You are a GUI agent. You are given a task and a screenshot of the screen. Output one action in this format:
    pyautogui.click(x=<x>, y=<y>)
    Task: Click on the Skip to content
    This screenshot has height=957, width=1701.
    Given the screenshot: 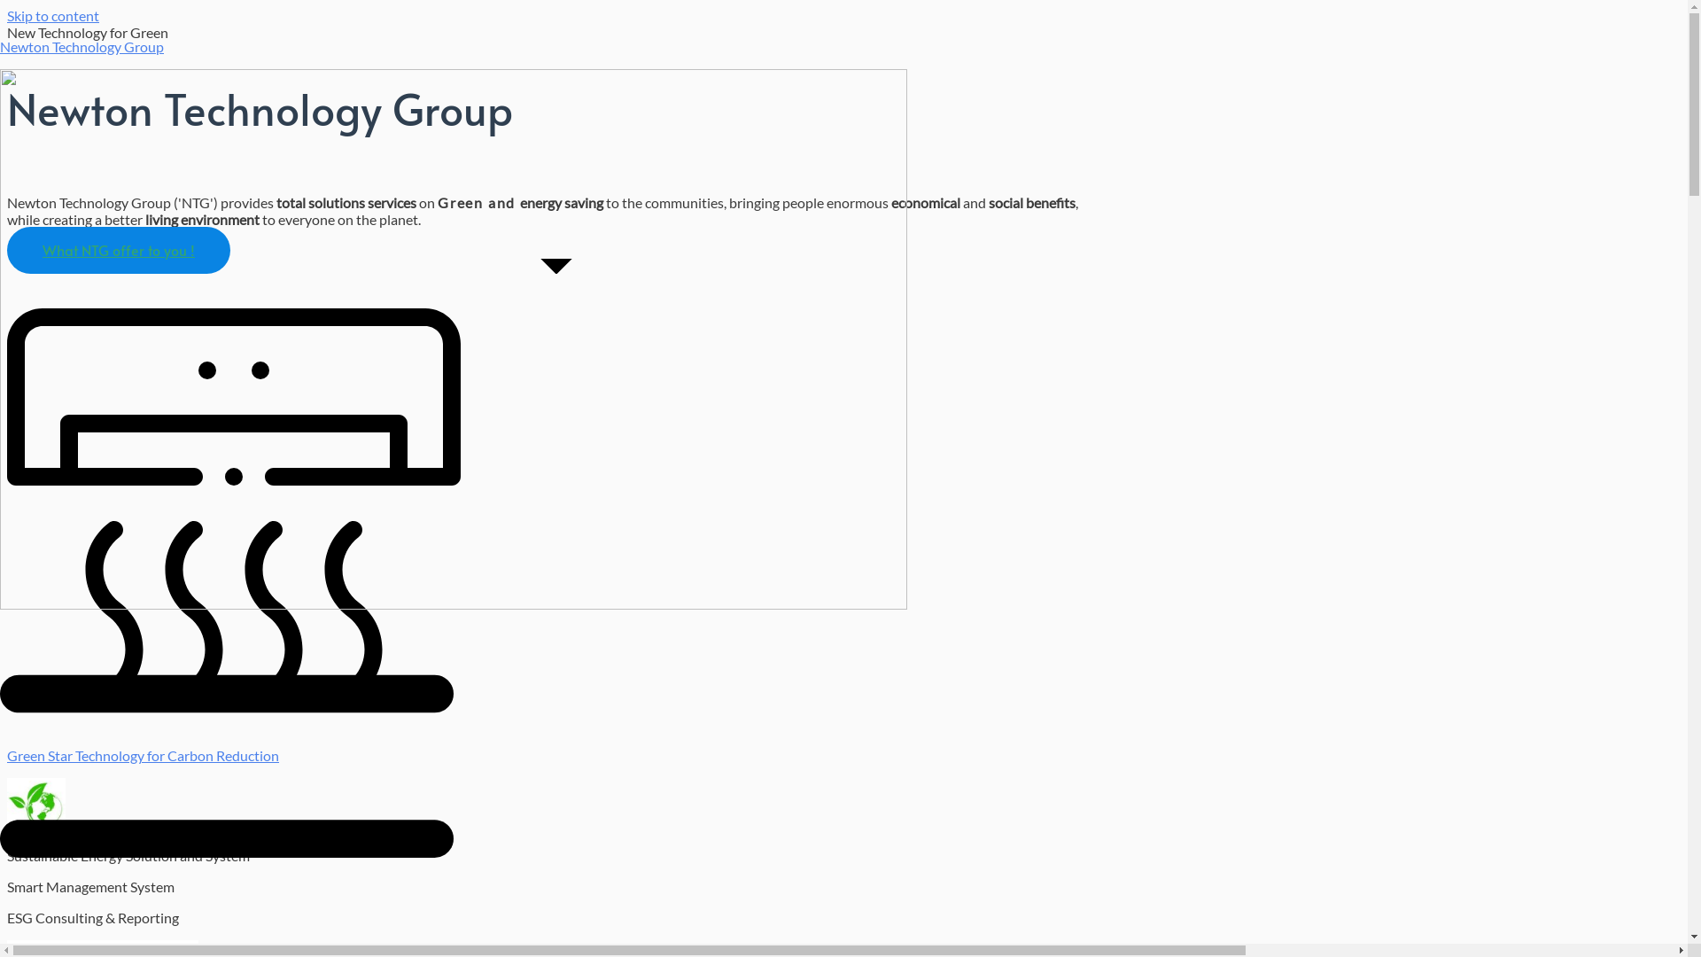 What is the action you would take?
    pyautogui.click(x=53, y=16)
    